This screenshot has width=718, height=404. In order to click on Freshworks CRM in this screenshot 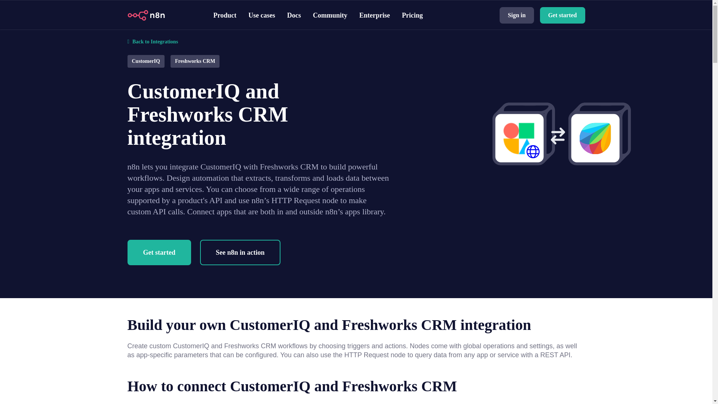, I will do `click(195, 61)`.